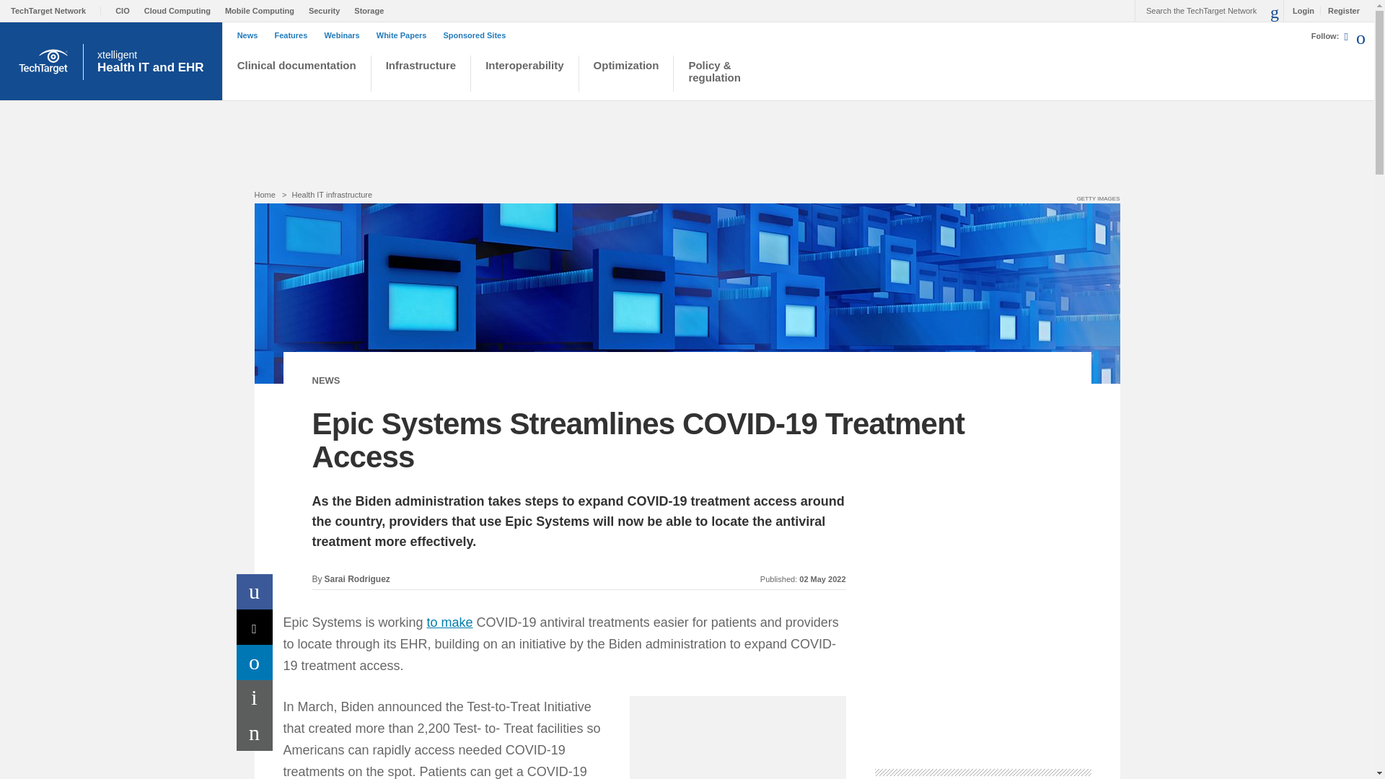 This screenshot has width=1385, height=779. What do you see at coordinates (255, 697) in the screenshot?
I see `Sponsored Sites` at bounding box center [255, 697].